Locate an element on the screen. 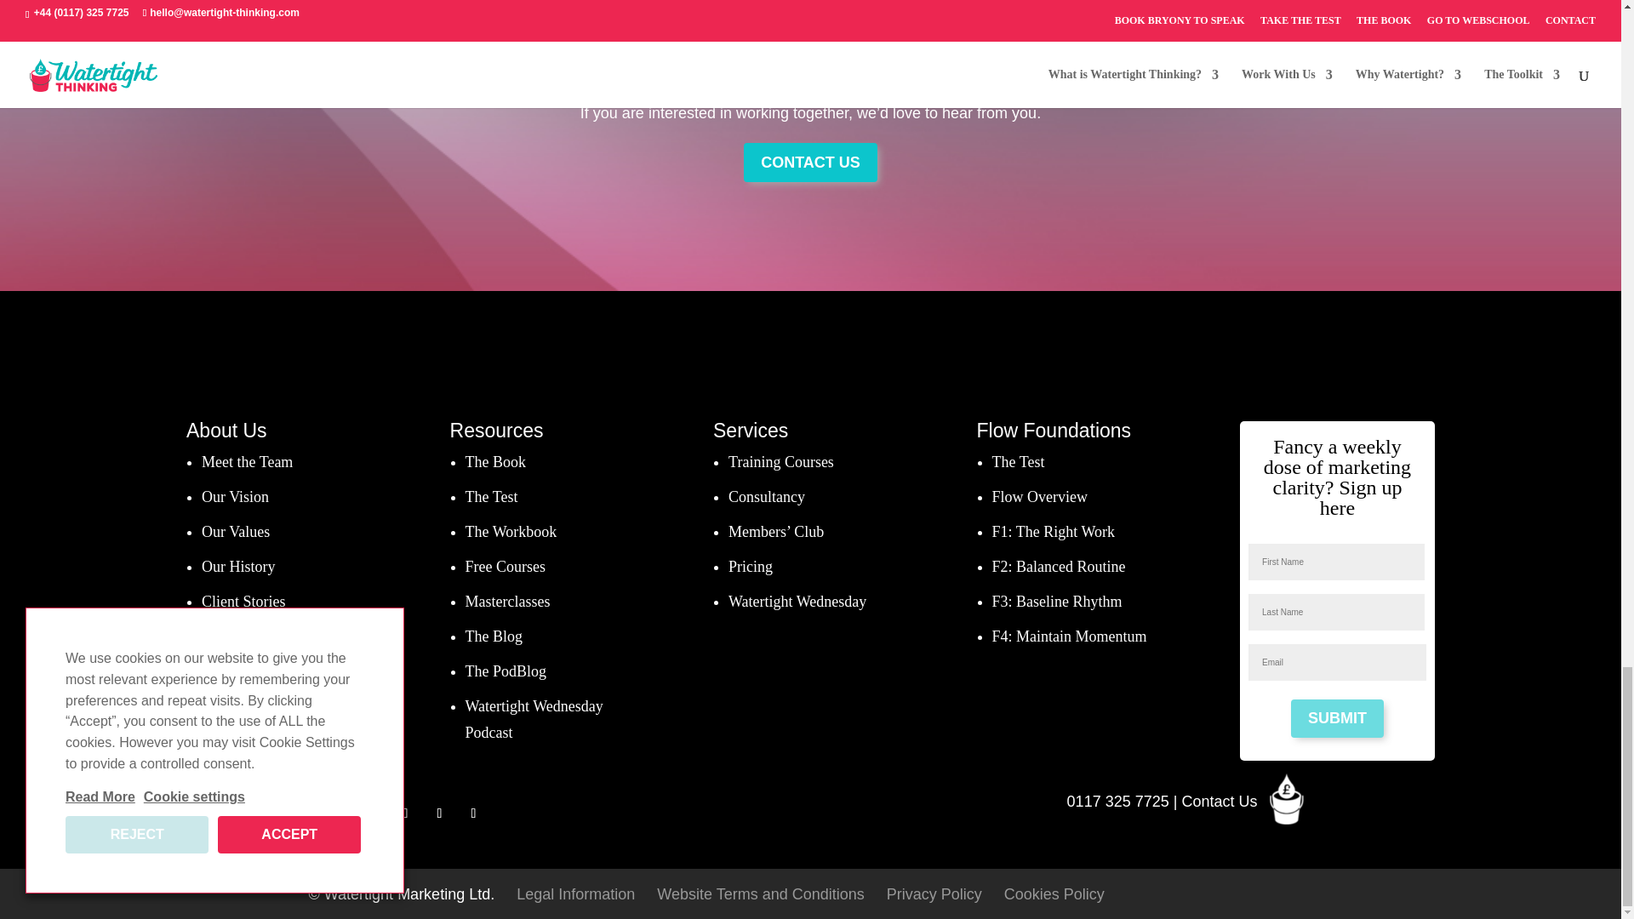 This screenshot has height=919, width=1634. Pricing is located at coordinates (751, 567).